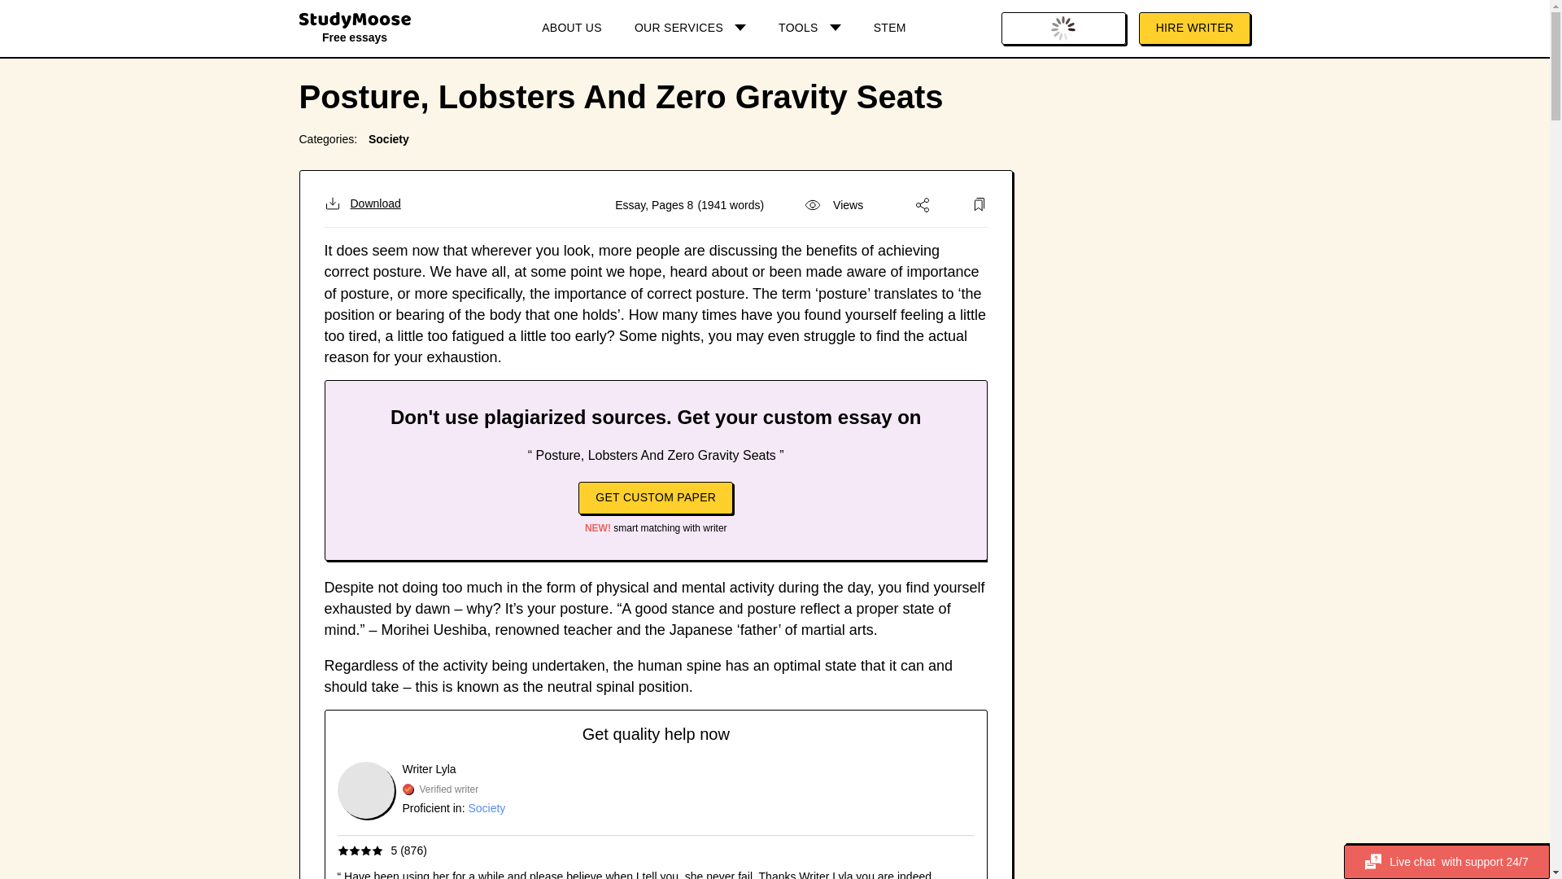  I want to click on OUR SERVICES, so click(690, 28).